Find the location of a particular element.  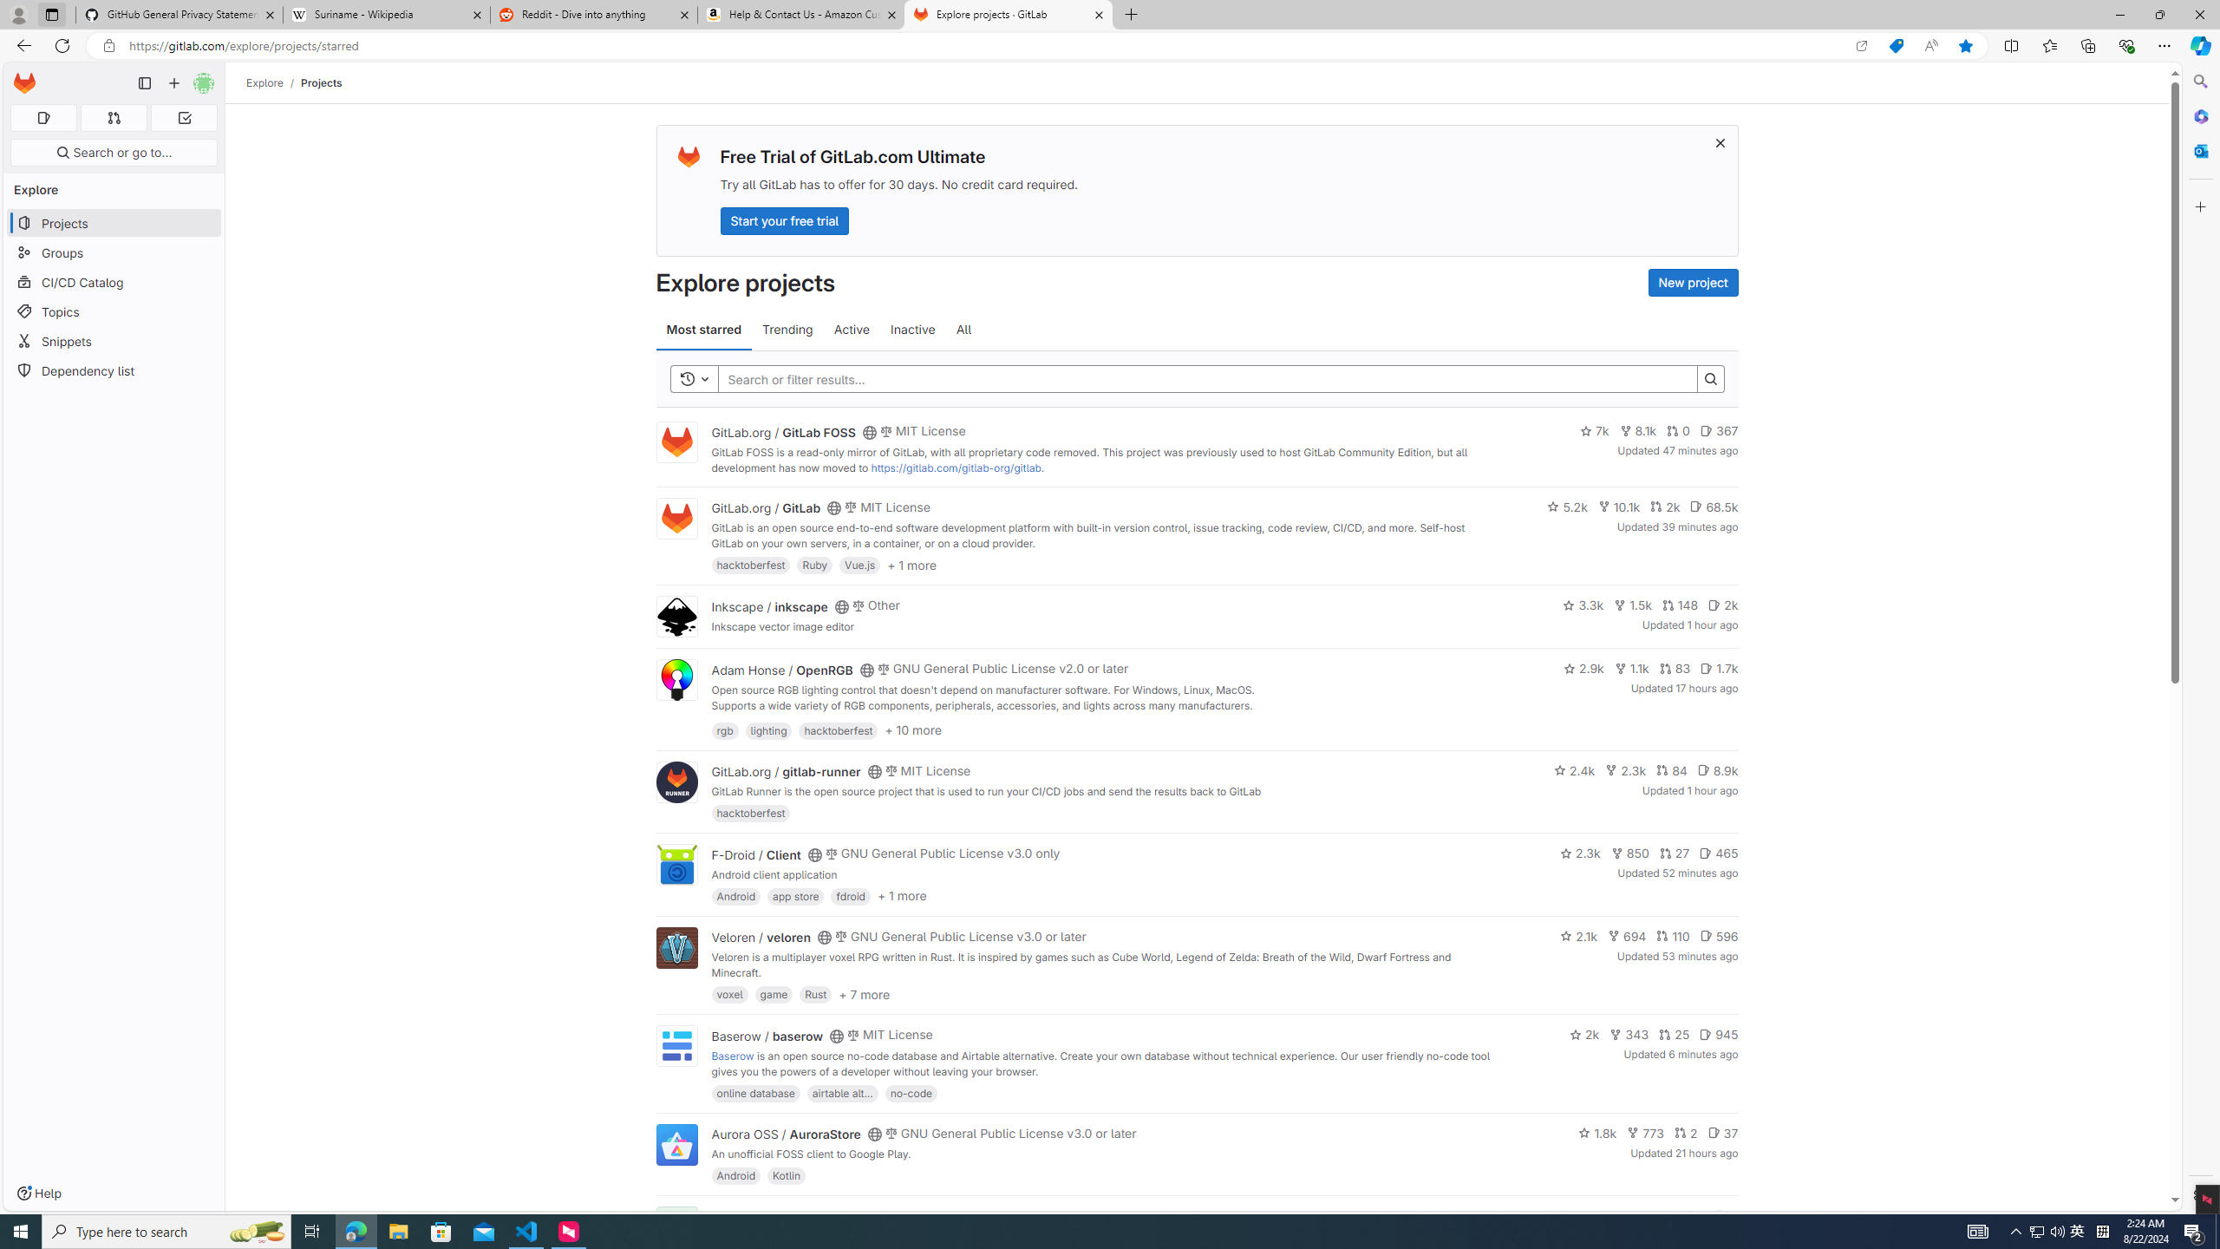

Toggle history is located at coordinates (695, 378).